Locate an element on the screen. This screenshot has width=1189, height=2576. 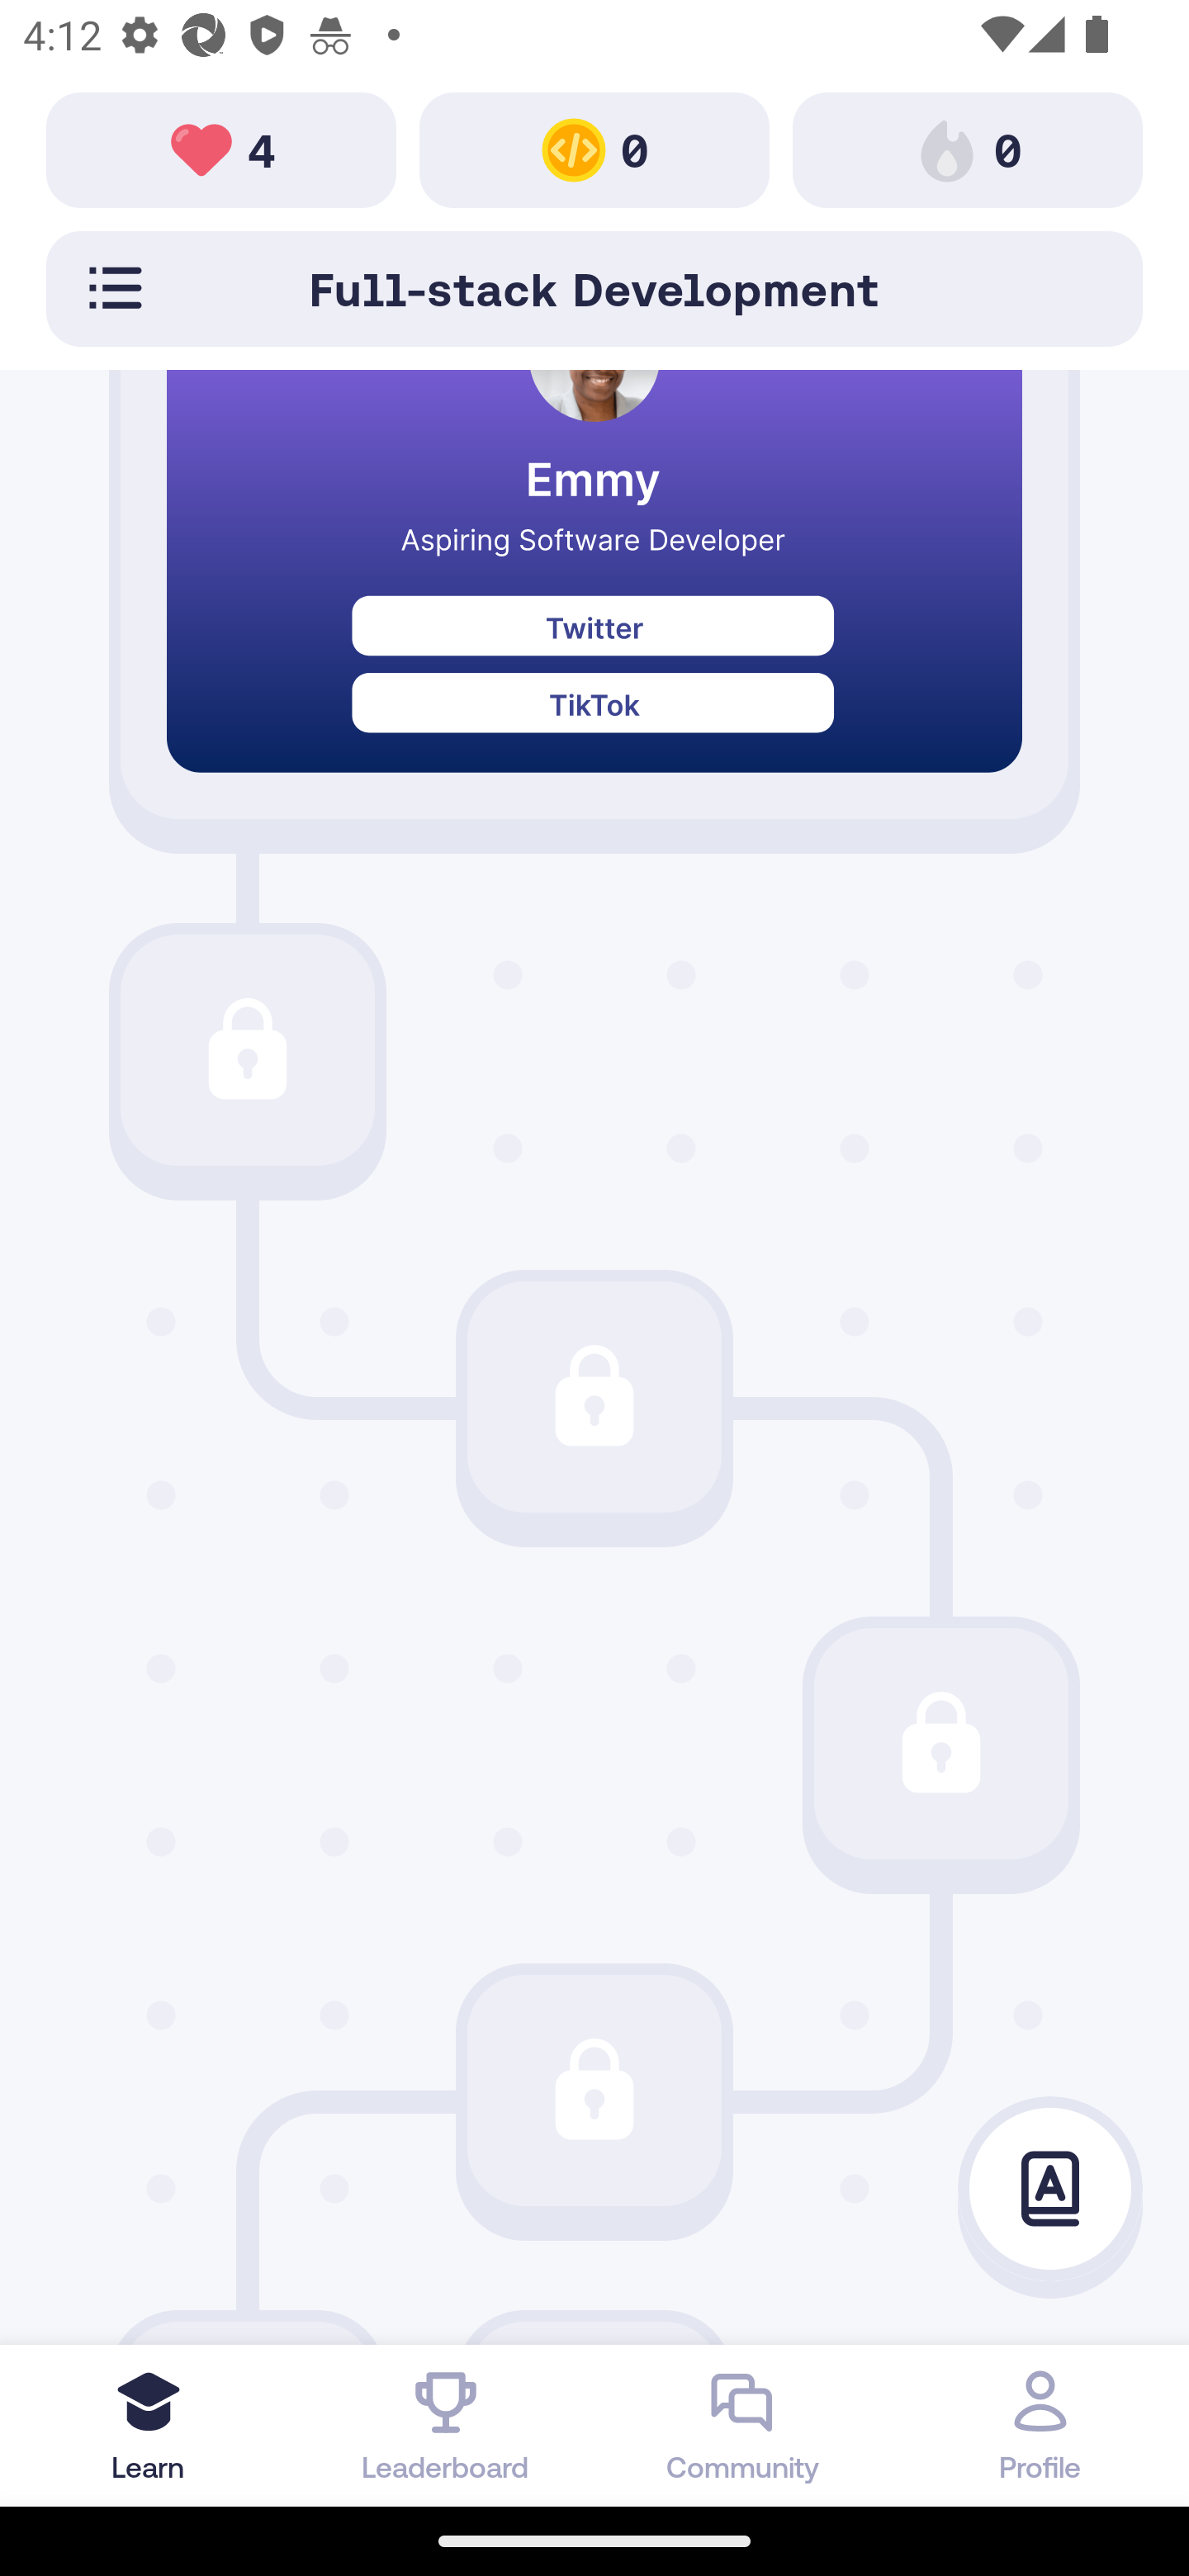
Glossary Icon is located at coordinates (1050, 2190).